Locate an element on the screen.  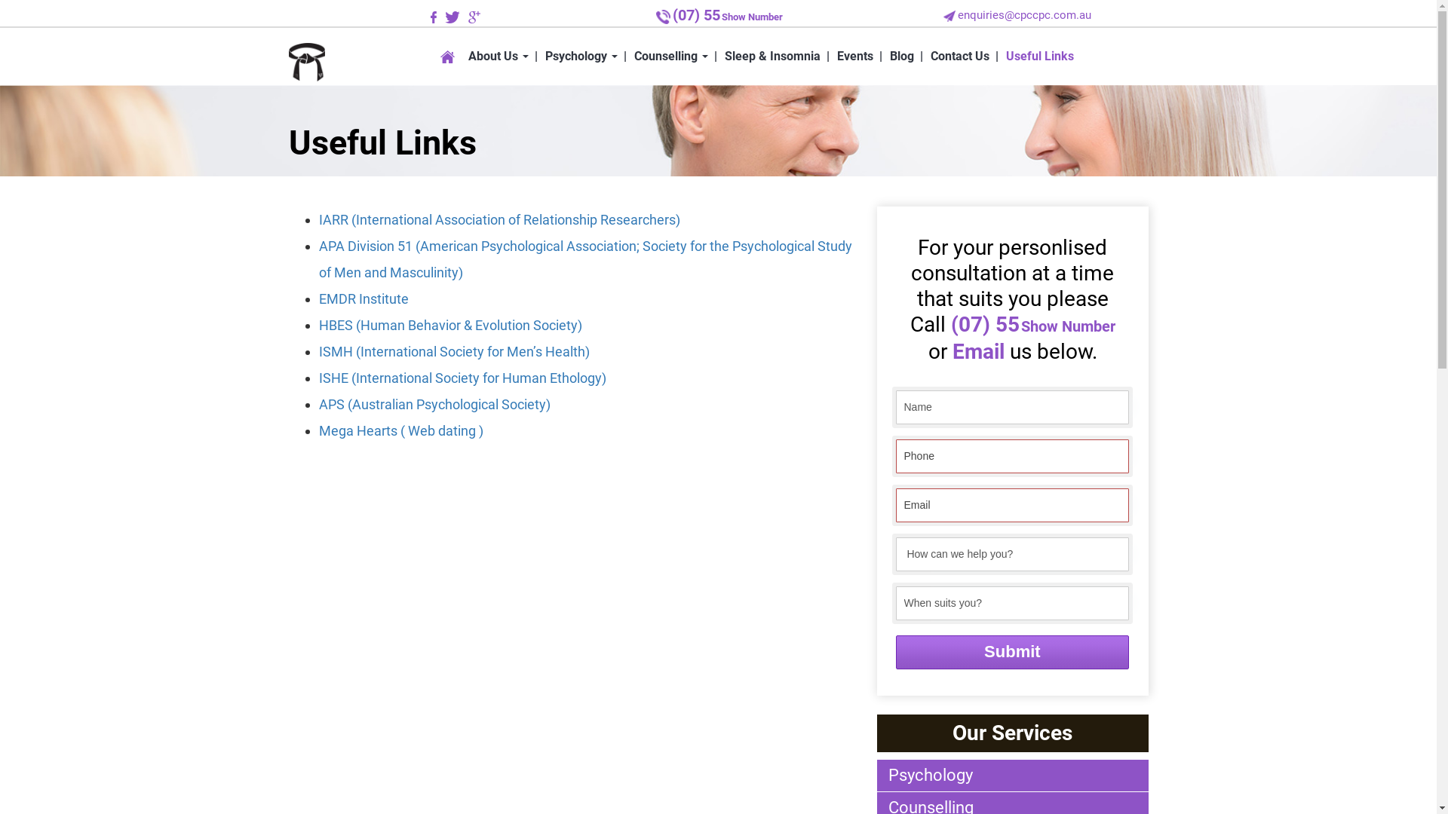
HBES (Human Behavior & Evolution Society) is located at coordinates (449, 326).